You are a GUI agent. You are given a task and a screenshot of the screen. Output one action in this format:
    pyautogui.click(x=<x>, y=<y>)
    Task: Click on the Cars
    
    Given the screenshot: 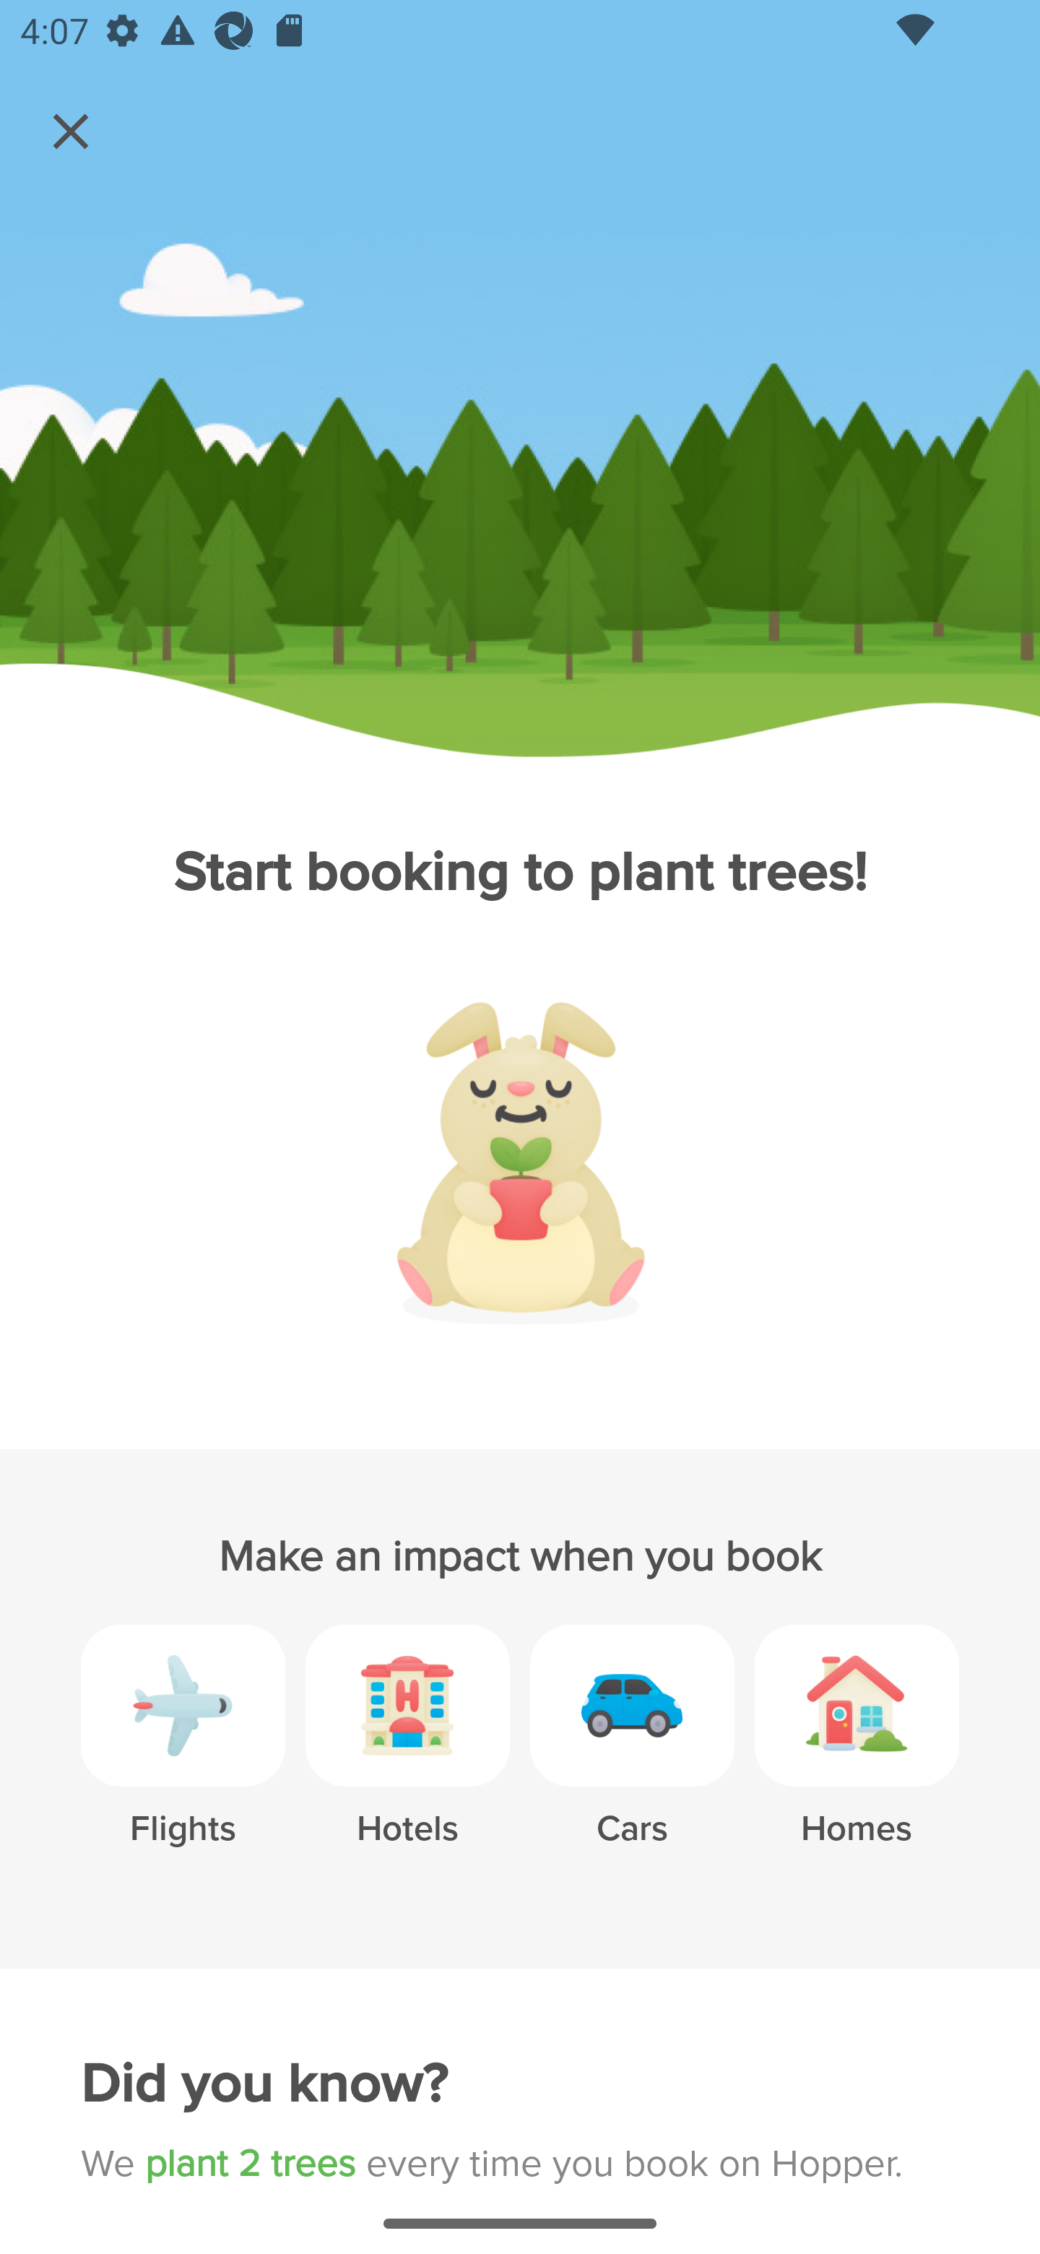 What is the action you would take?
    pyautogui.click(x=632, y=1757)
    